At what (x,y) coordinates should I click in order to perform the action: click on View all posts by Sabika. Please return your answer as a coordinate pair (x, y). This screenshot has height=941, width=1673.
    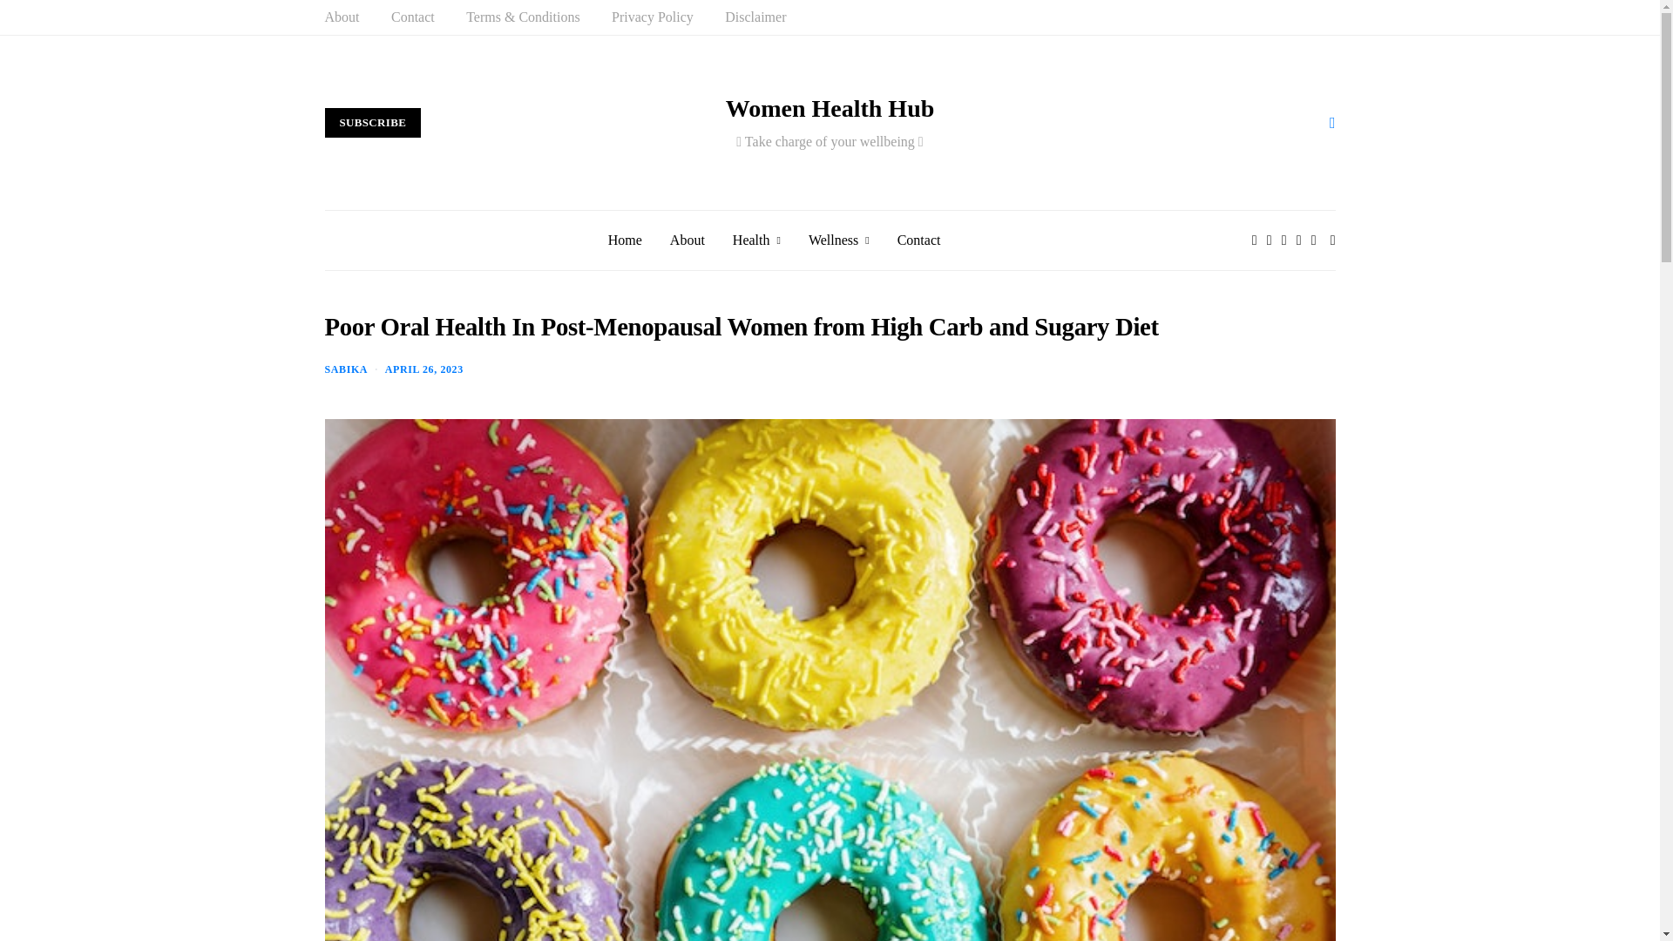
    Looking at the image, I should click on (346, 369).